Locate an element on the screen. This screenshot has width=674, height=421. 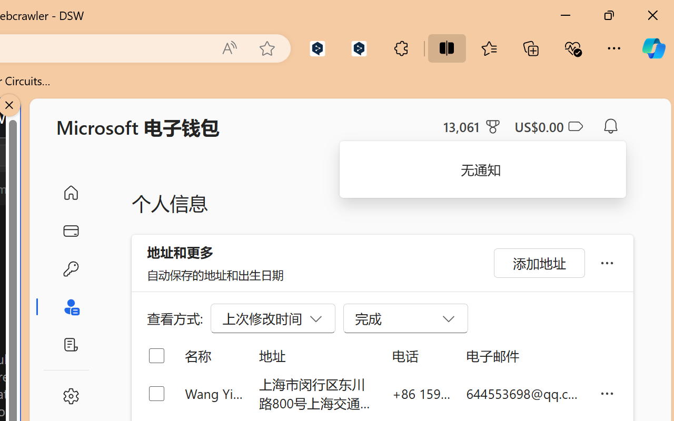
+86 159 0032 4640 is located at coordinates (421, 394).